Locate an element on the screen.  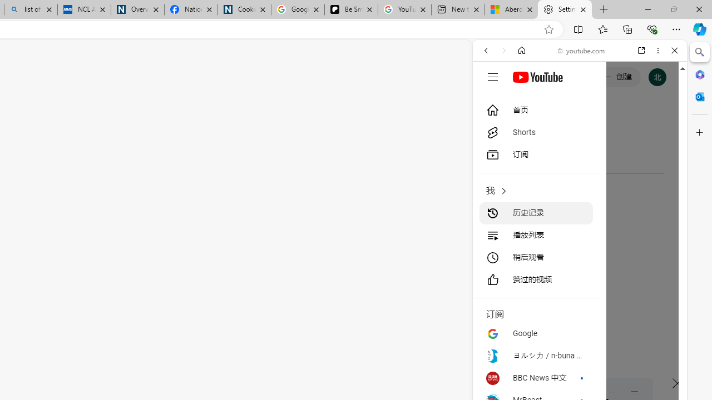
AutomationID: button is located at coordinates (493, 77).